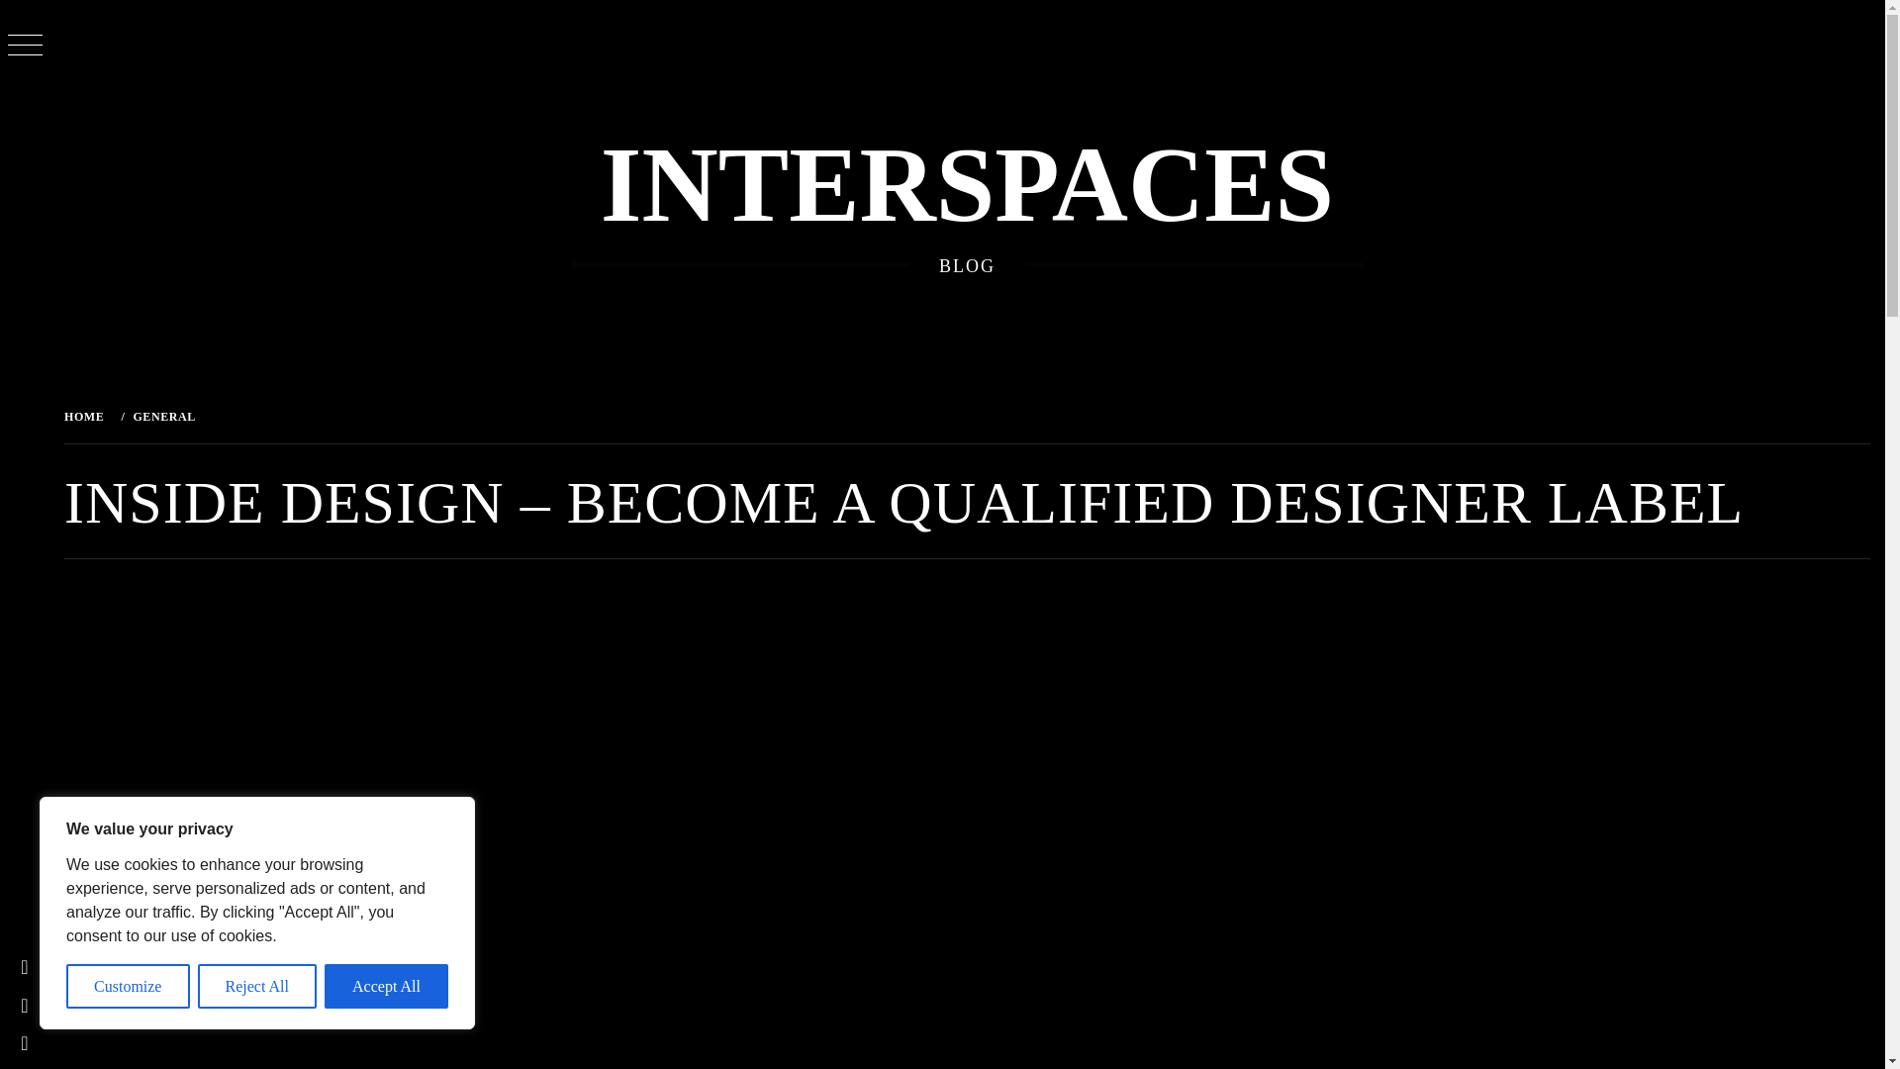 The image size is (1900, 1069). What do you see at coordinates (162, 416) in the screenshot?
I see `GENERAL` at bounding box center [162, 416].